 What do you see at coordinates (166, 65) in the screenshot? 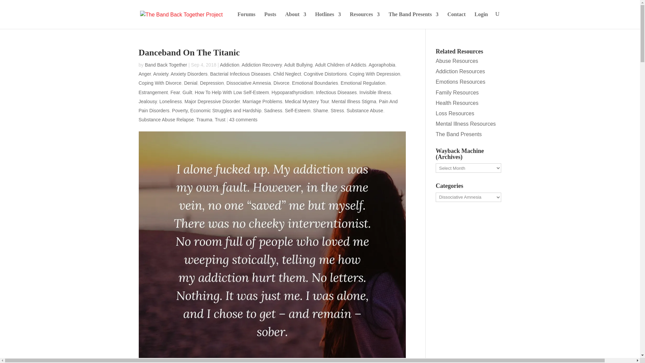
I see `Posts by Band Back Together` at bounding box center [166, 65].